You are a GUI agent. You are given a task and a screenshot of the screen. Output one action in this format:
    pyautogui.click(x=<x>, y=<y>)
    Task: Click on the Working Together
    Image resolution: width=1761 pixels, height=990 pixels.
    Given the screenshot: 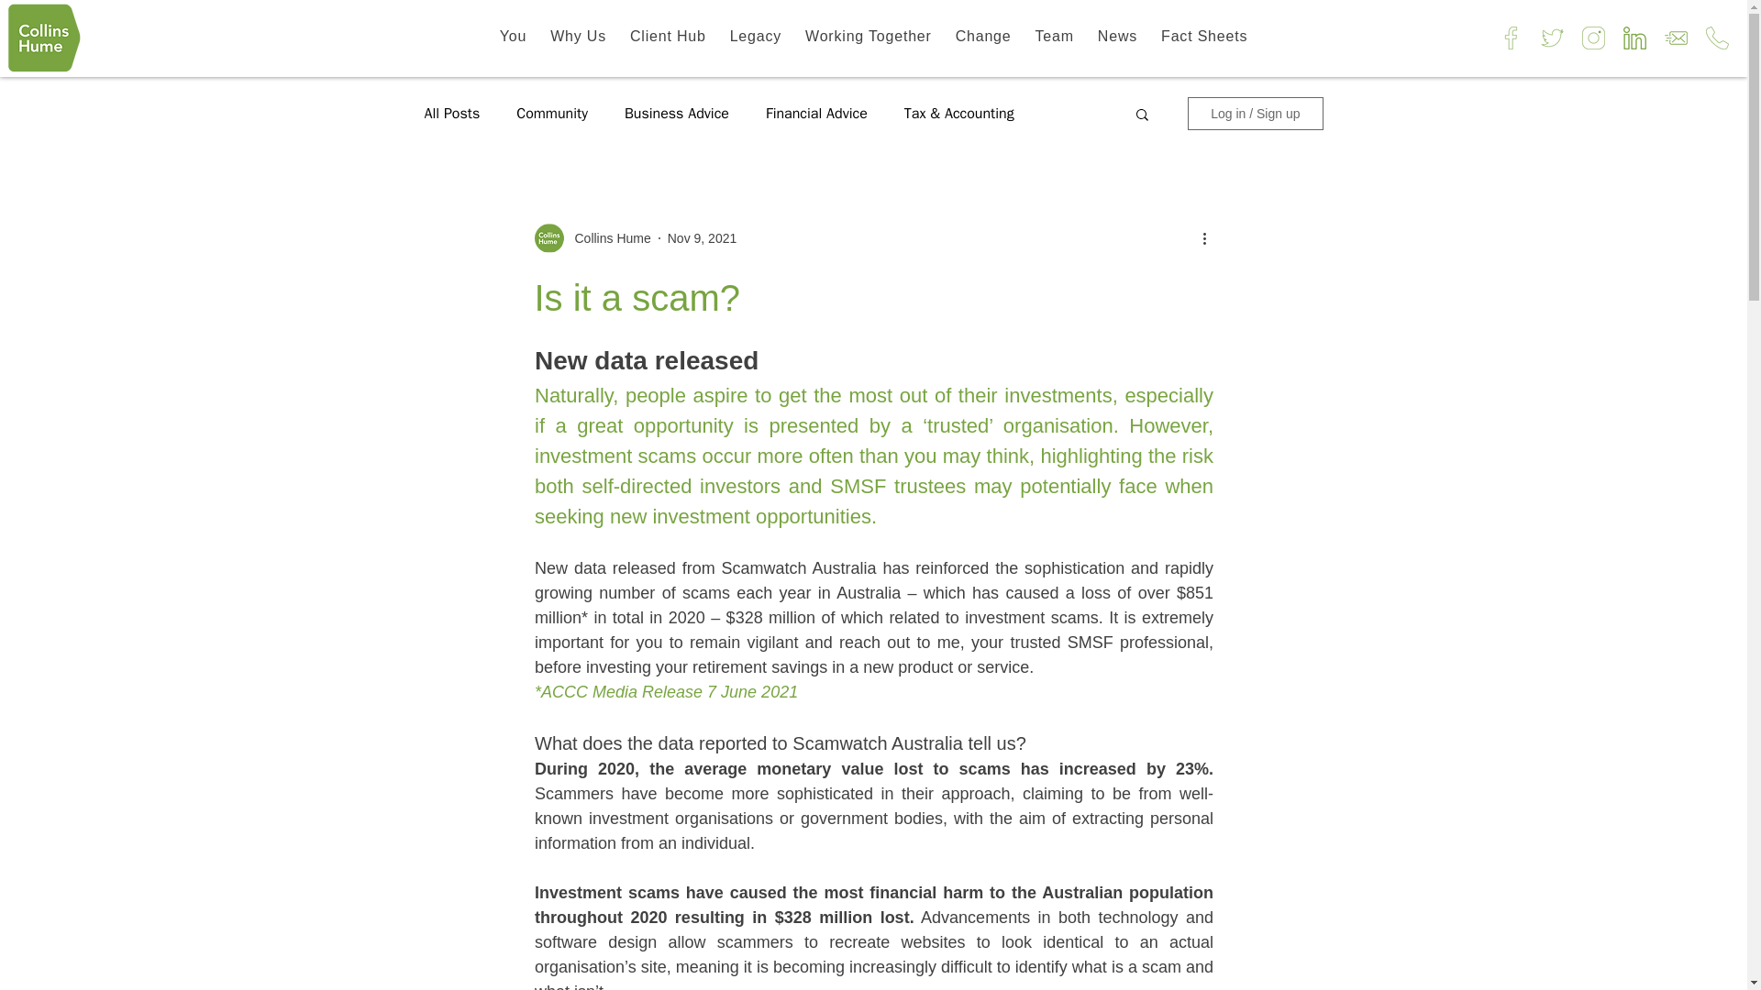 What is the action you would take?
    pyautogui.click(x=868, y=37)
    